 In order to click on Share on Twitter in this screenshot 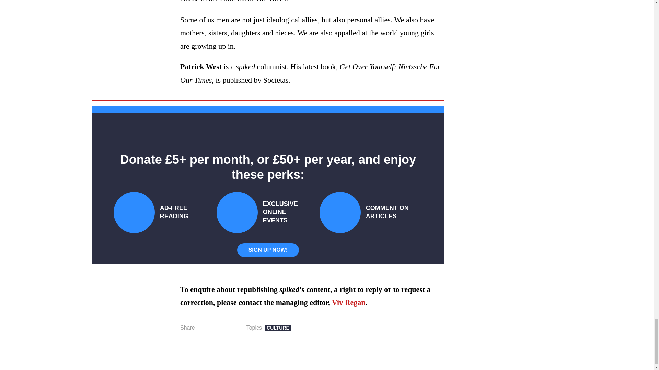, I will do `click(213, 328)`.